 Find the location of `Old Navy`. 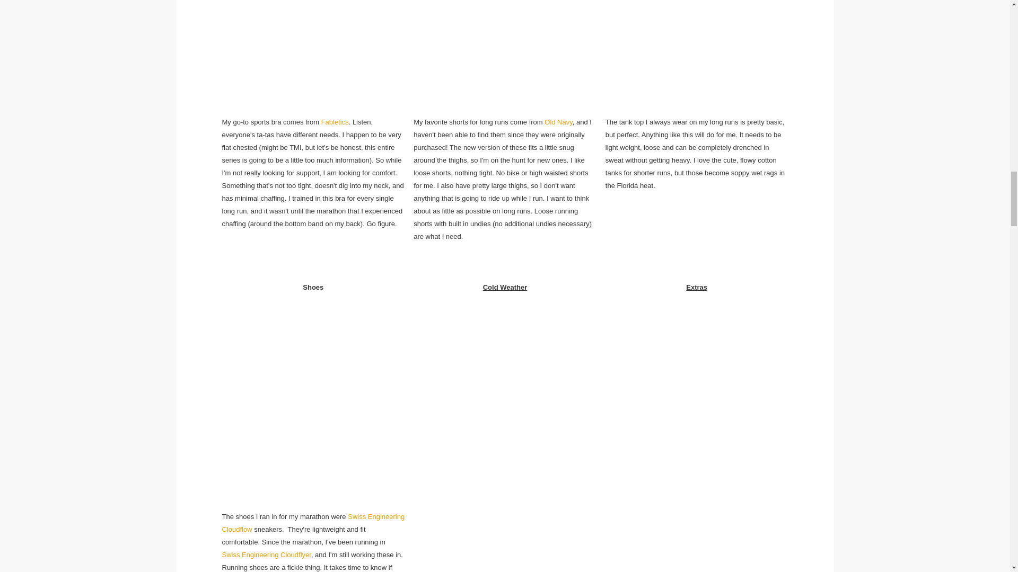

Old Navy is located at coordinates (558, 122).